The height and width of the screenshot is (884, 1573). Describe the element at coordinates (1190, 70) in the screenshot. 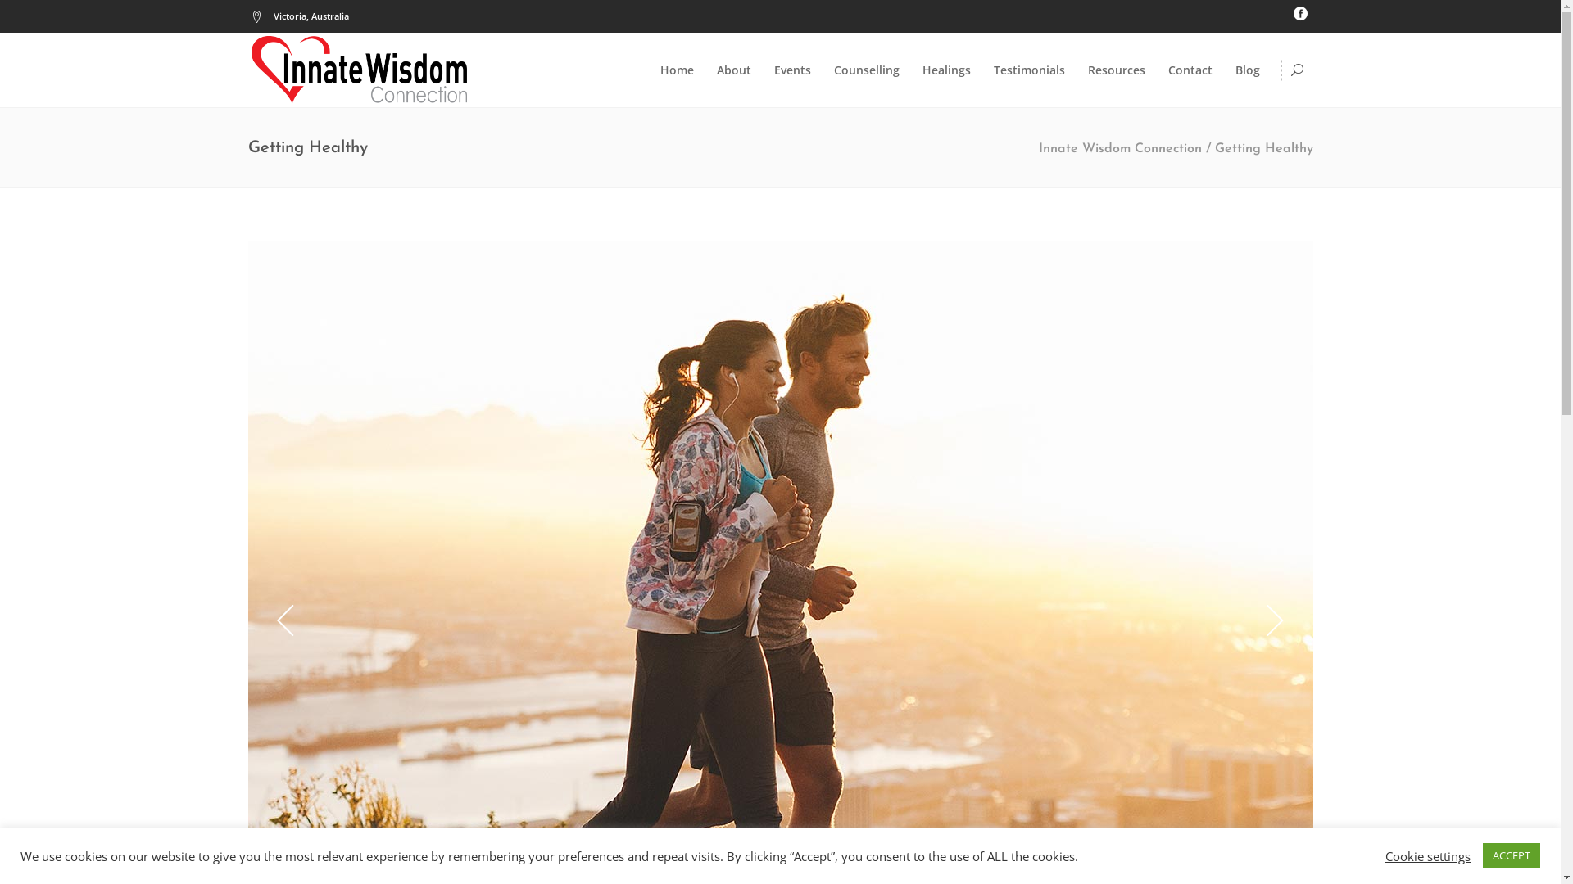

I see `Contact` at that location.